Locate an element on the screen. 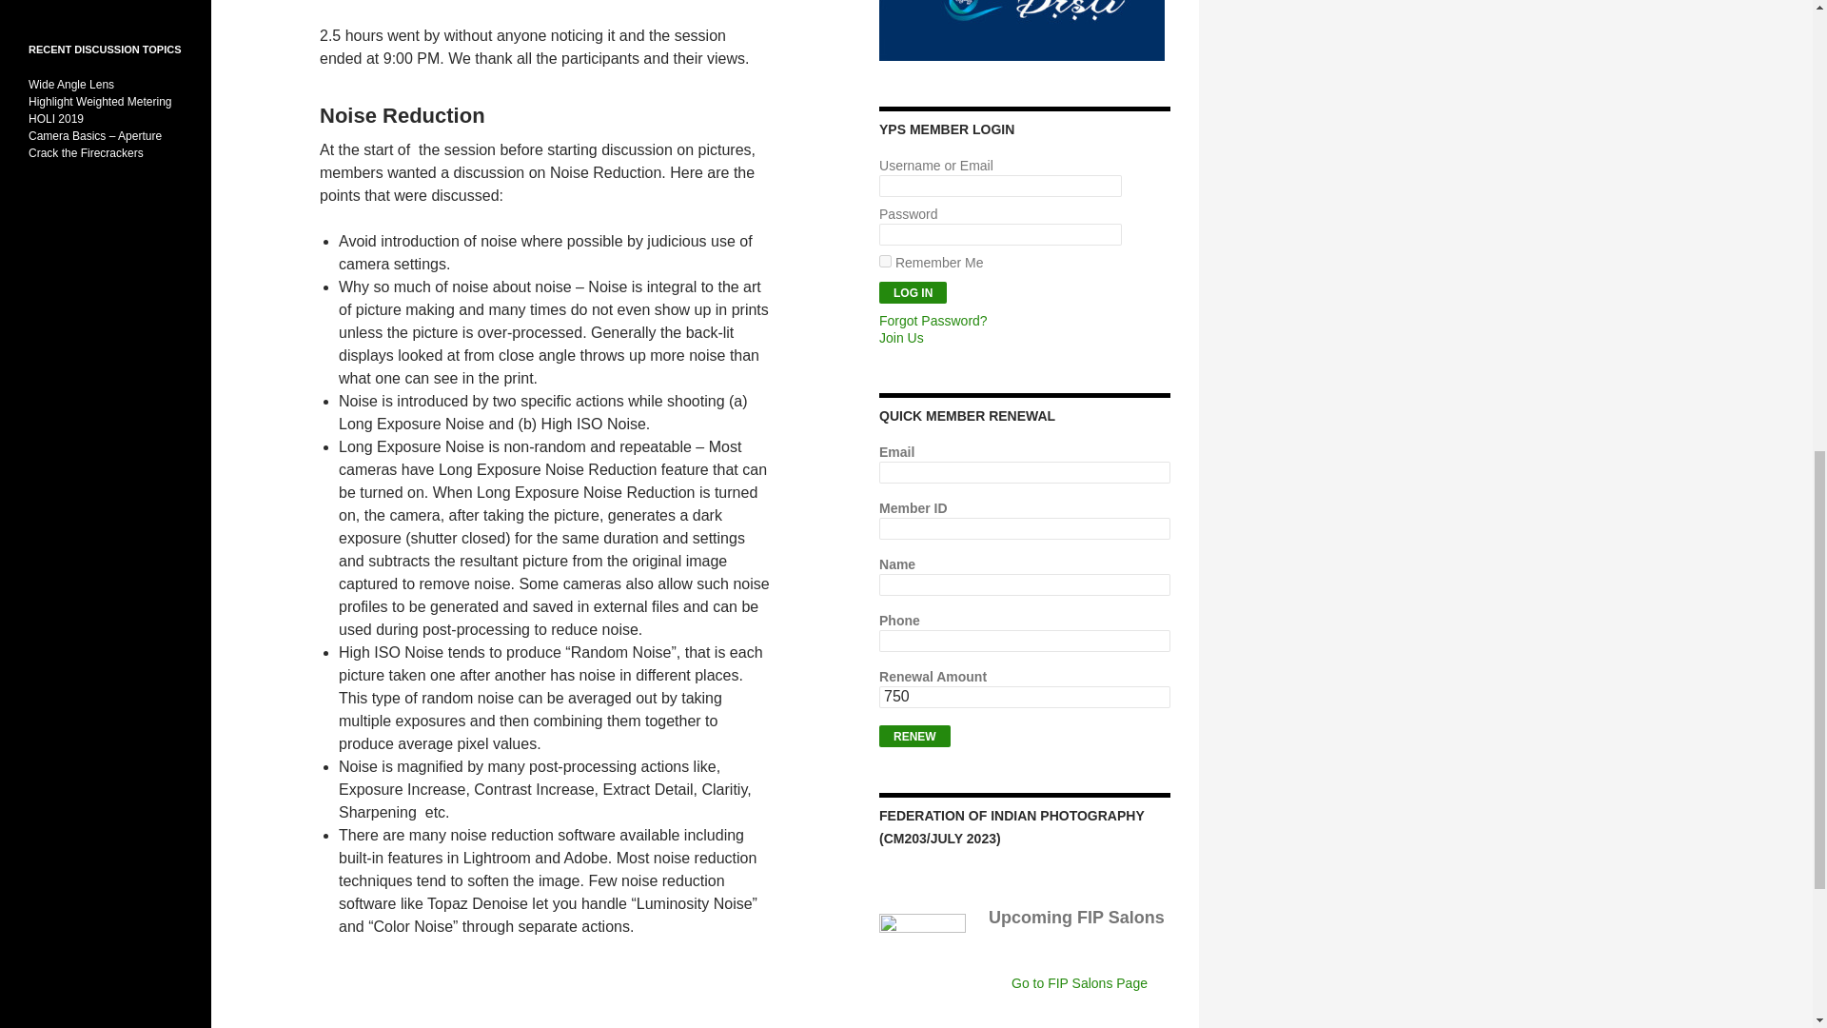 The image size is (1827, 1028). Forgot Password? is located at coordinates (933, 320).